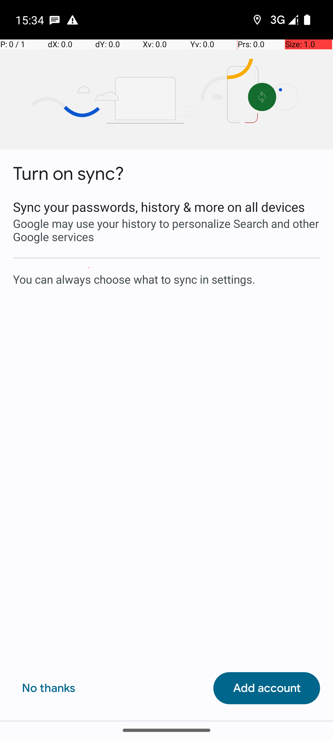 The width and height of the screenshot is (333, 740). I want to click on No thanks, so click(49, 688).